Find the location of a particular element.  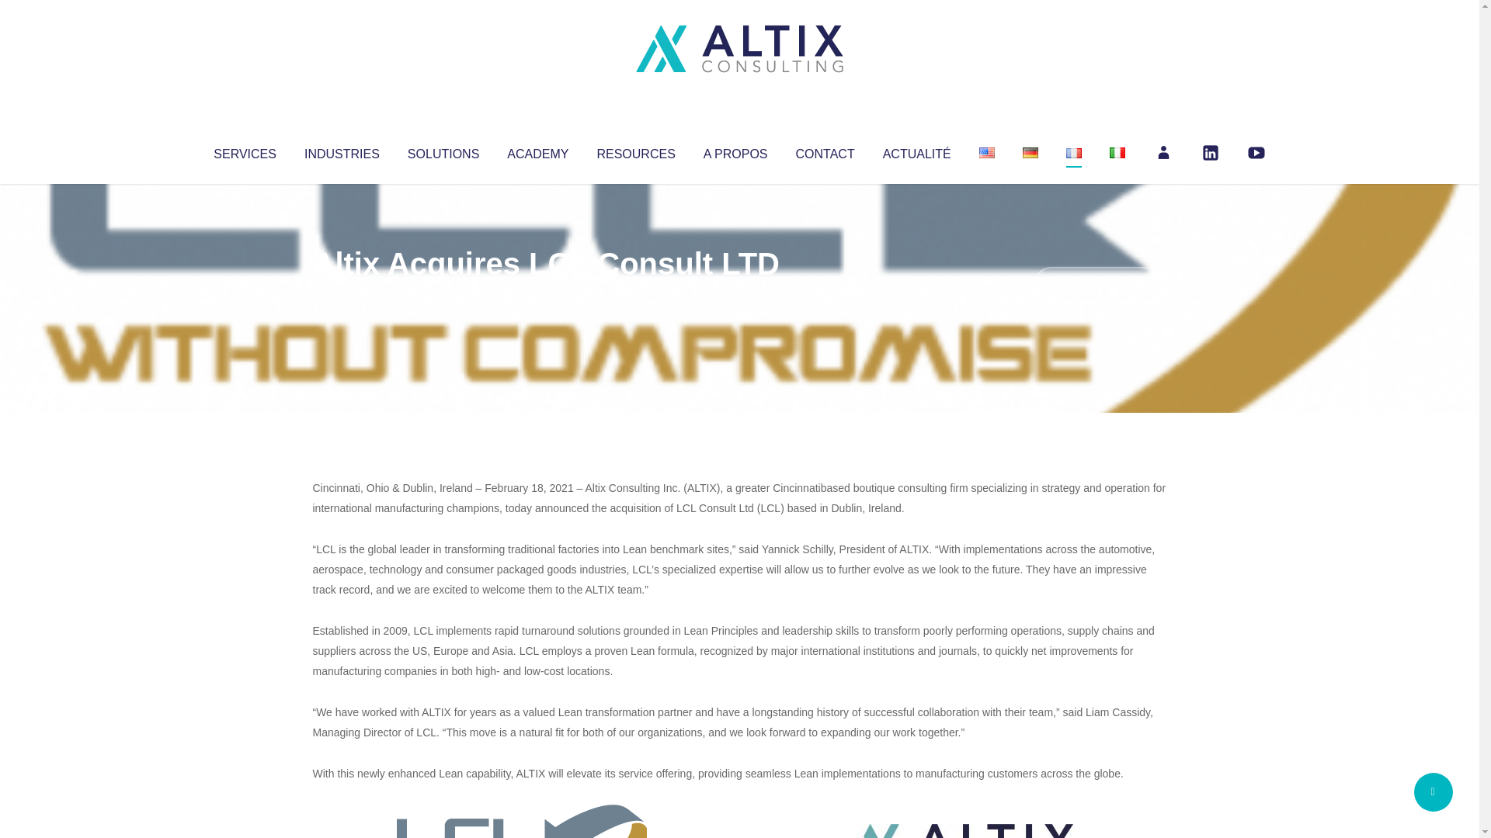

ACADEMY is located at coordinates (537, 151).